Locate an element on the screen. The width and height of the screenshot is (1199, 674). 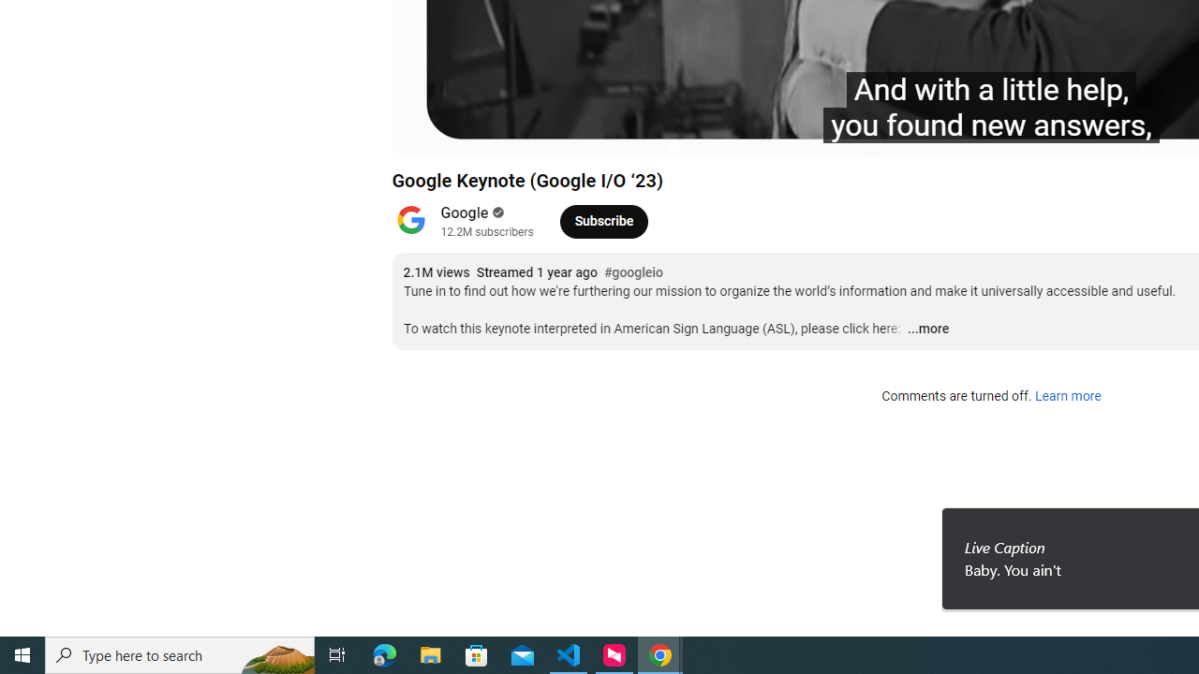
Learn more is located at coordinates (1068, 397).